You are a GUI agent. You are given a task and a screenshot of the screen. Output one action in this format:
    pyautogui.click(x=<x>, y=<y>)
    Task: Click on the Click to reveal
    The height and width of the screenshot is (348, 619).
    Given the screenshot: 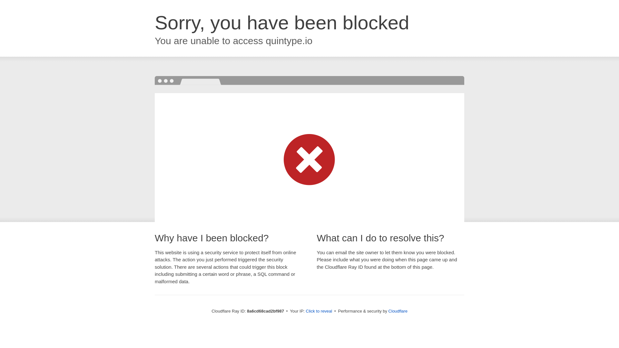 What is the action you would take?
    pyautogui.click(x=319, y=311)
    